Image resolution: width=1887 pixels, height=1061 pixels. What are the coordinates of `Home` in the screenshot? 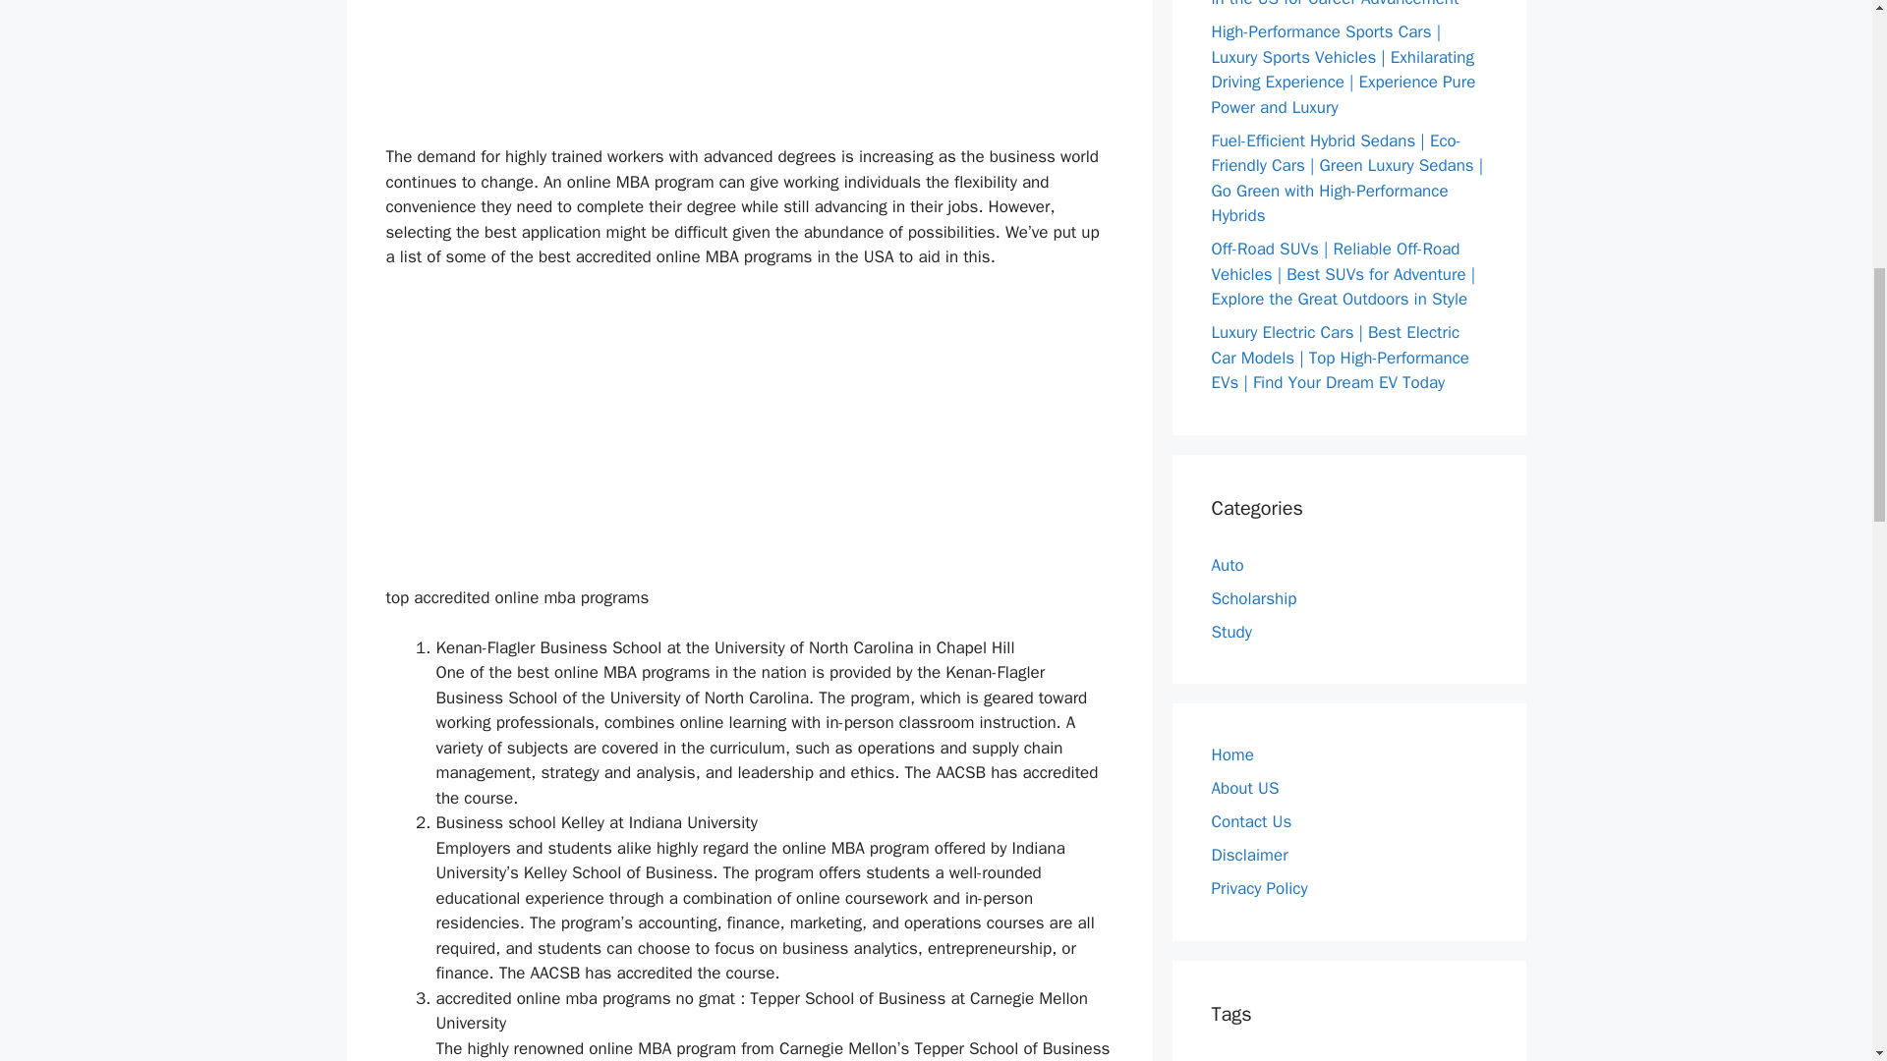 It's located at (1231, 754).